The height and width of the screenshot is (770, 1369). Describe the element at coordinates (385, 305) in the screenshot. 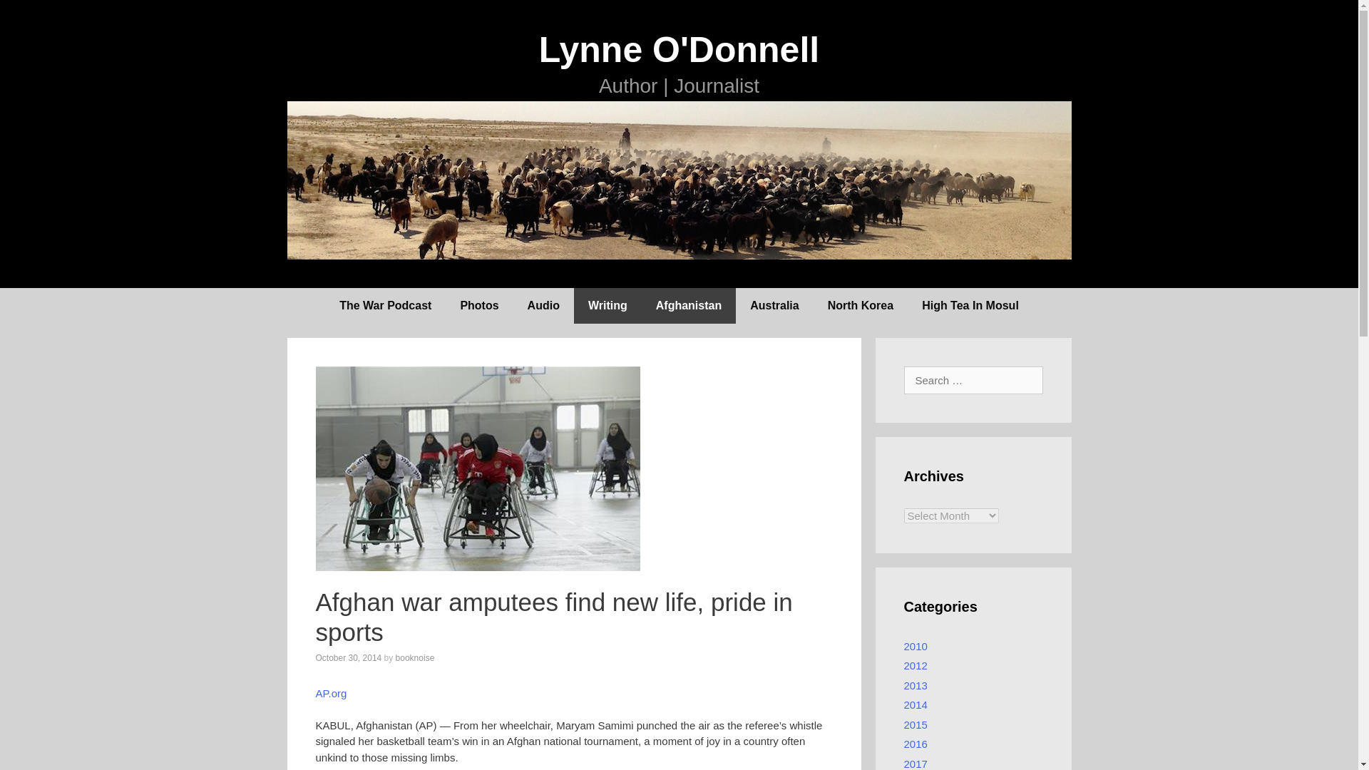

I see `The War Podcast` at that location.